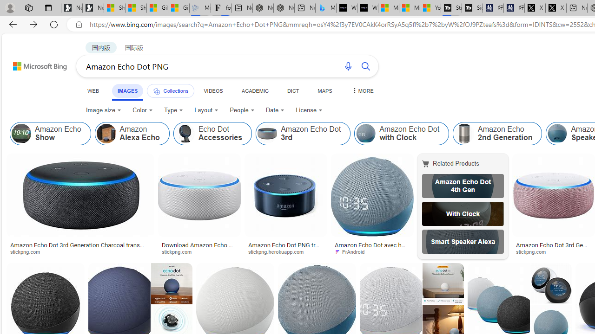  I want to click on Color, so click(142, 110).